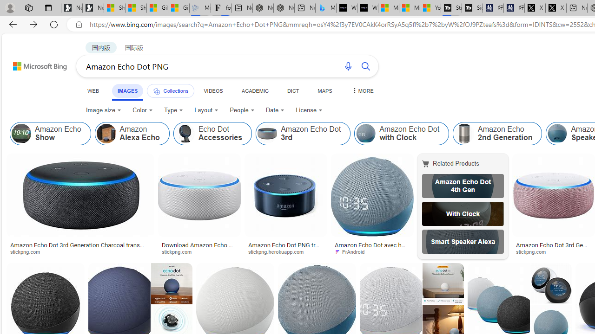  I want to click on Color, so click(142, 110).